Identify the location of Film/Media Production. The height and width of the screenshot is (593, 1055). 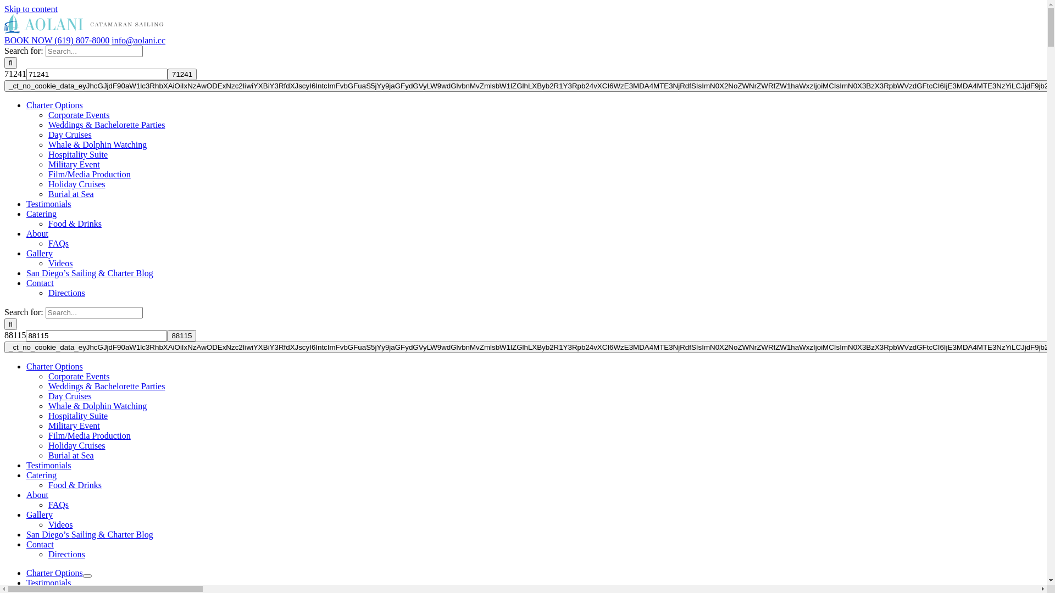
(90, 175).